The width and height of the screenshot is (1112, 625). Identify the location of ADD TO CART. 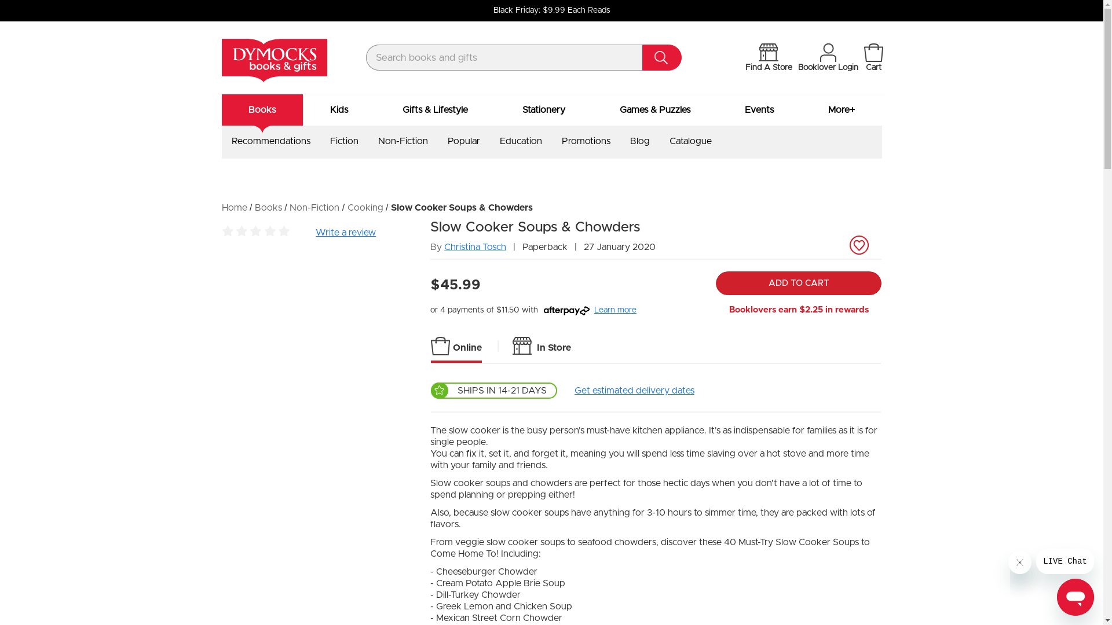
(799, 284).